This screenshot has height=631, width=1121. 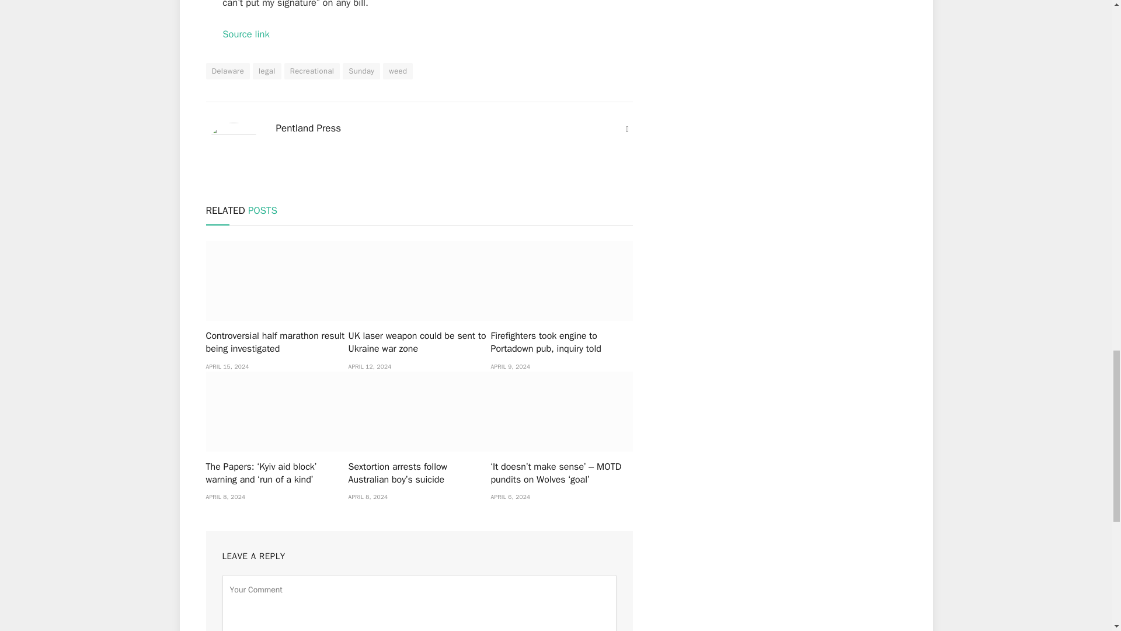 What do you see at coordinates (267, 71) in the screenshot?
I see `legal` at bounding box center [267, 71].